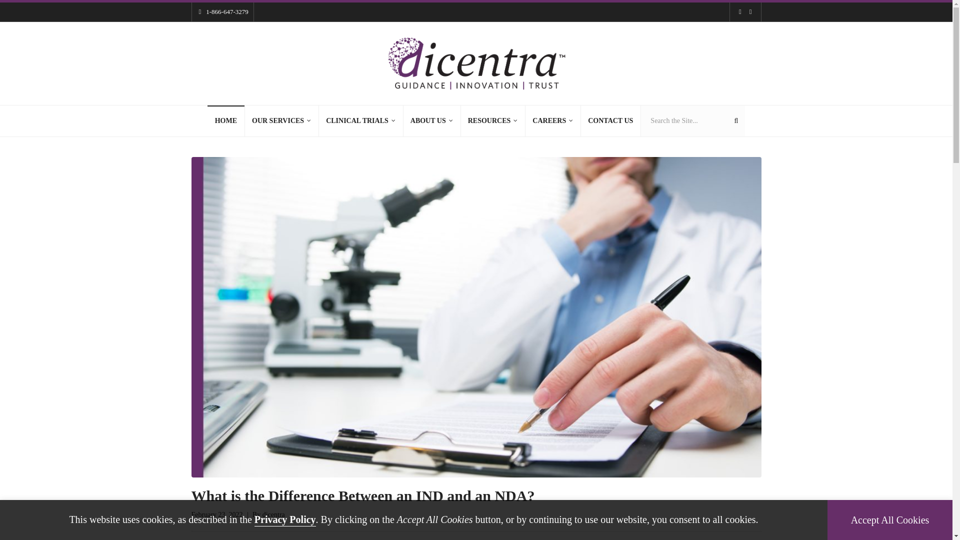  Describe the element at coordinates (493, 121) in the screenshot. I see `RESOURCES` at that location.